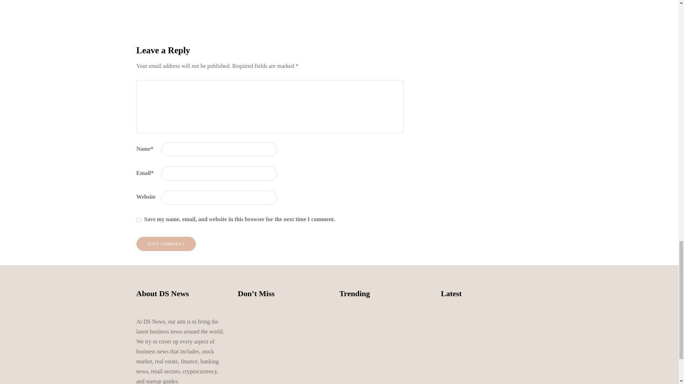 The width and height of the screenshot is (684, 384). I want to click on Post comment, so click(166, 244).